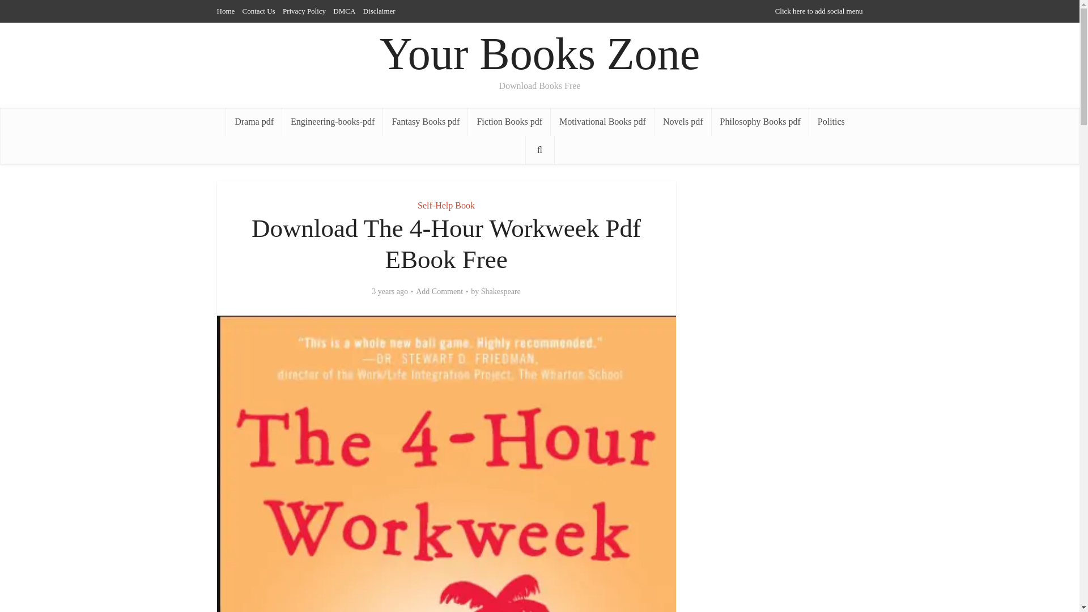 The width and height of the screenshot is (1088, 612). I want to click on Add Comment, so click(439, 291).